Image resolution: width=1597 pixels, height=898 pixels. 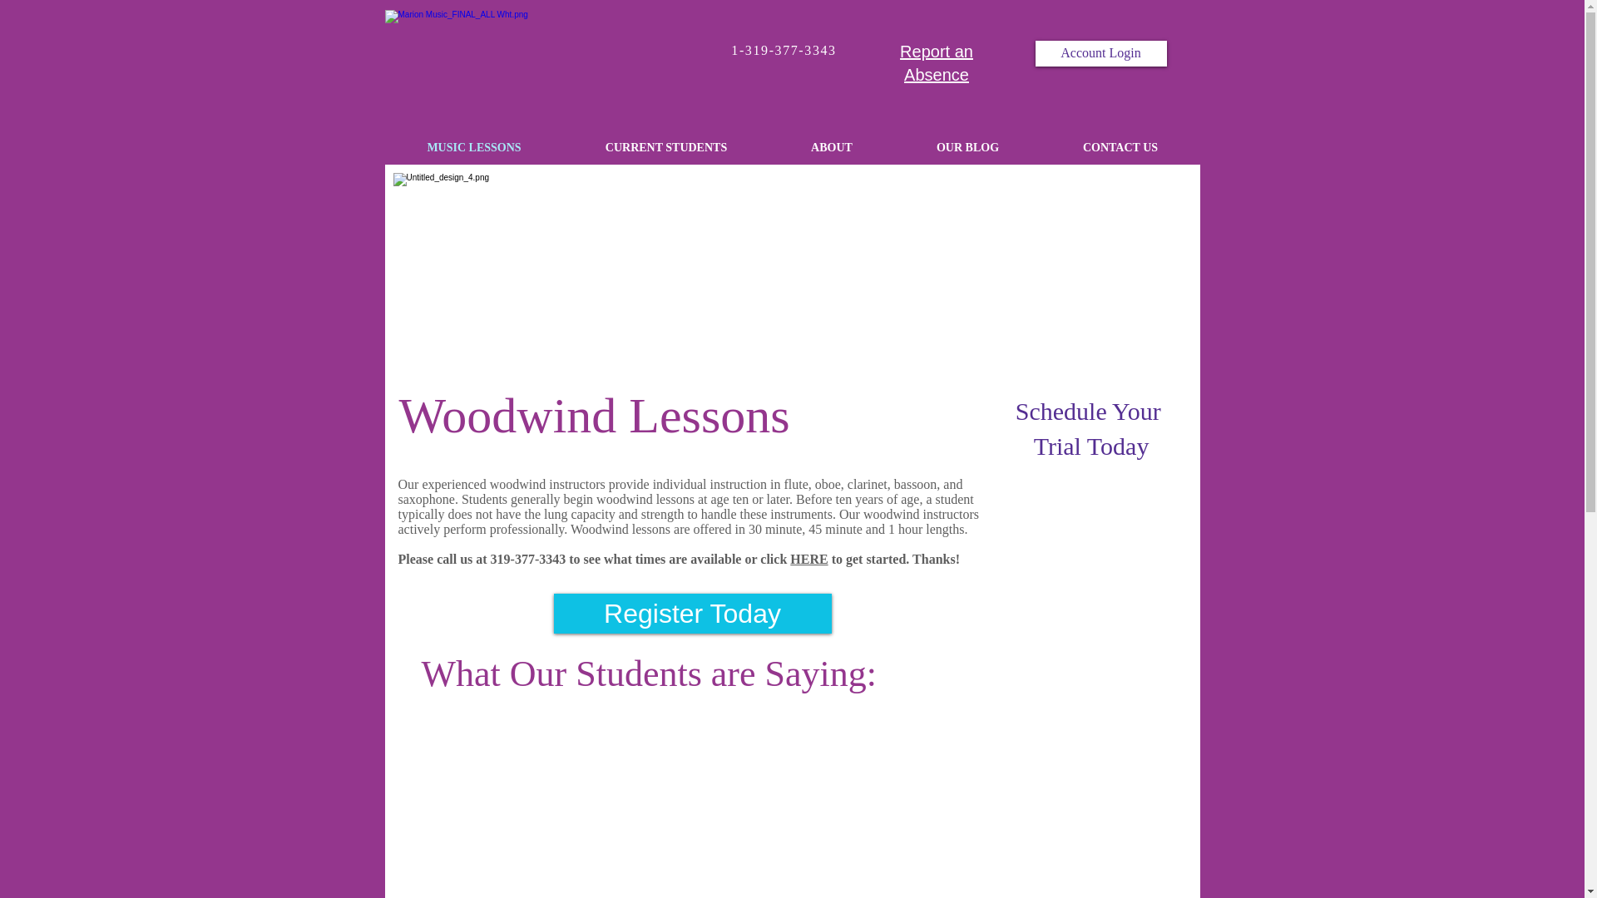 I want to click on OUR BLOG, so click(x=967, y=148).